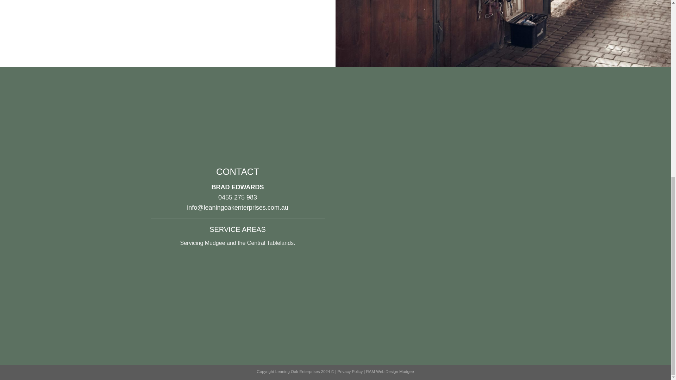  Describe the element at coordinates (390, 371) in the screenshot. I see `RAM Web Design Mudgee` at that location.